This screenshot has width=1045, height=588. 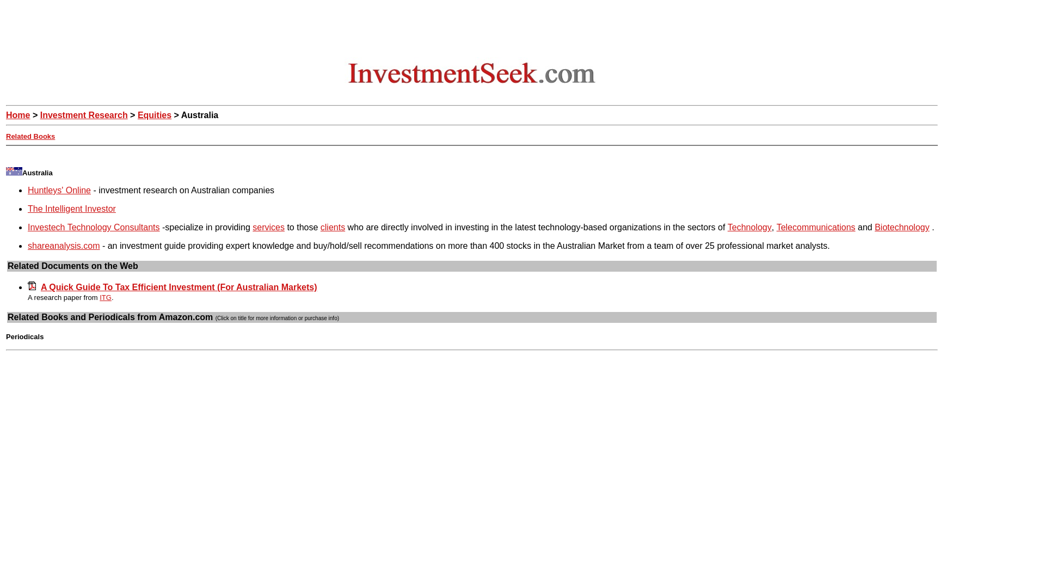 I want to click on Investech Technology Consultants, so click(x=94, y=227).